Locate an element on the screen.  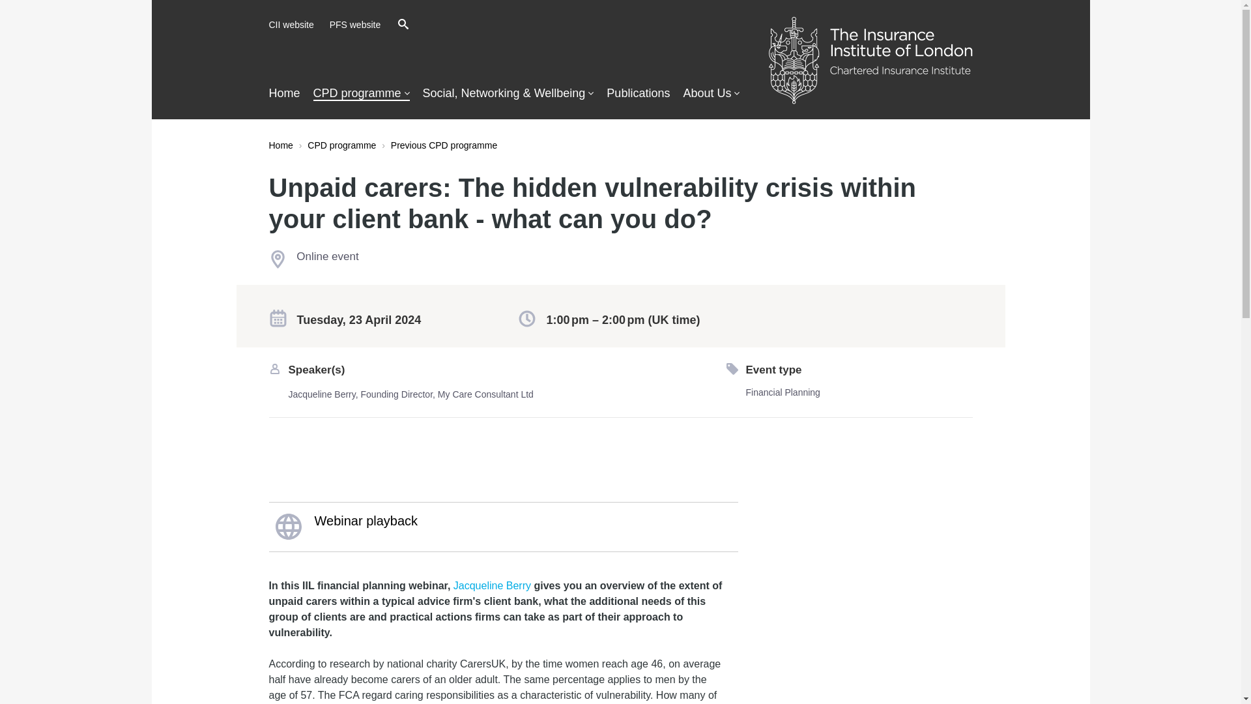
Previous CPD programme is located at coordinates (443, 145).